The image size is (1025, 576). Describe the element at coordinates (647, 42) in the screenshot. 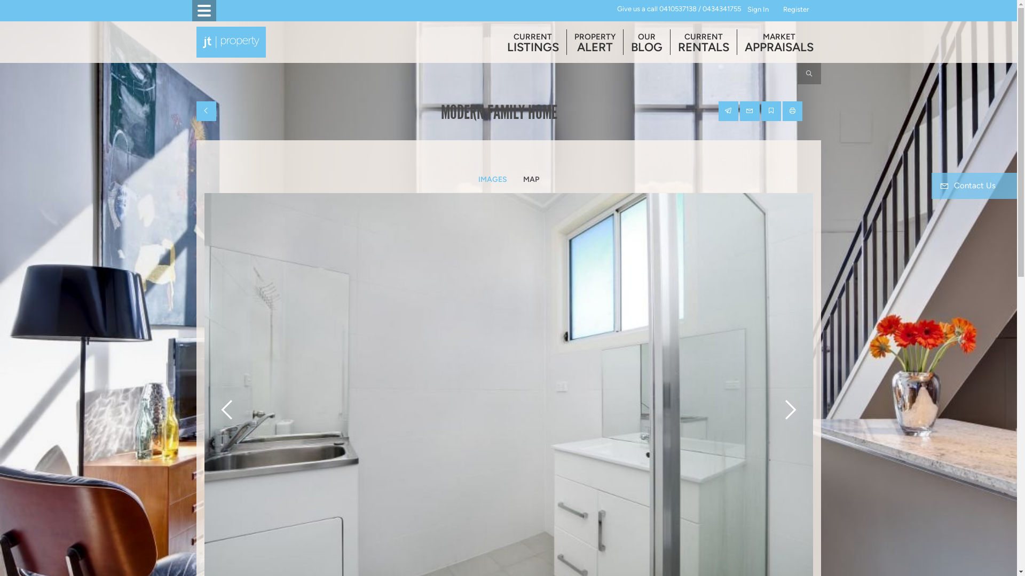

I see `OUR
BLOG` at that location.